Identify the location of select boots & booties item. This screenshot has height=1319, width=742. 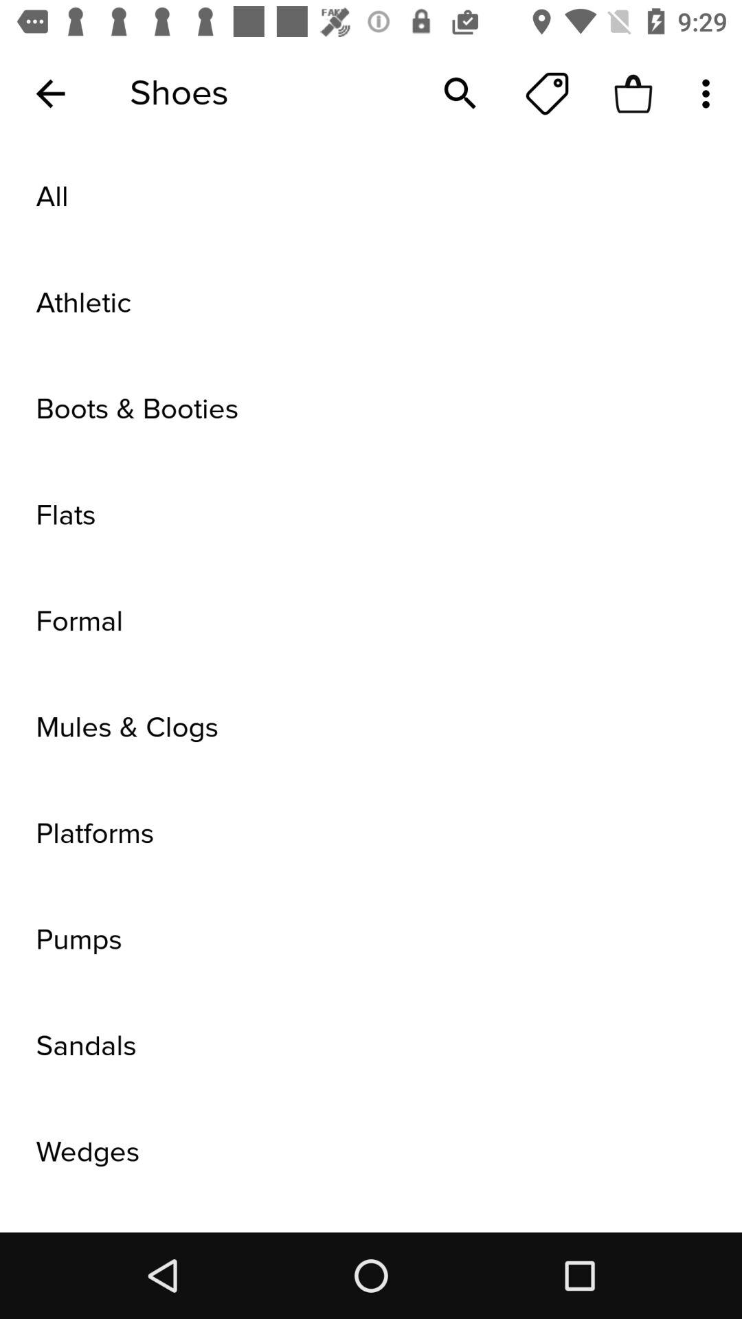
(371, 409).